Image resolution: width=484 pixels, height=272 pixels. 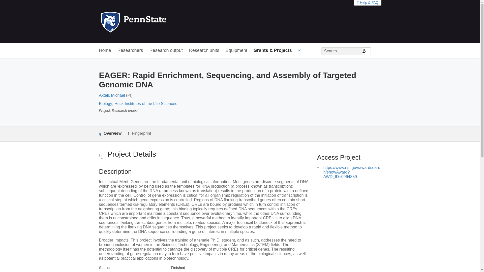 I want to click on Equipment, so click(x=236, y=51).